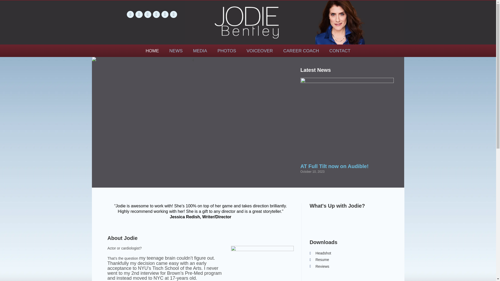 The width and height of the screenshot is (500, 281). What do you see at coordinates (200, 51) in the screenshot?
I see `MEDIA` at bounding box center [200, 51].